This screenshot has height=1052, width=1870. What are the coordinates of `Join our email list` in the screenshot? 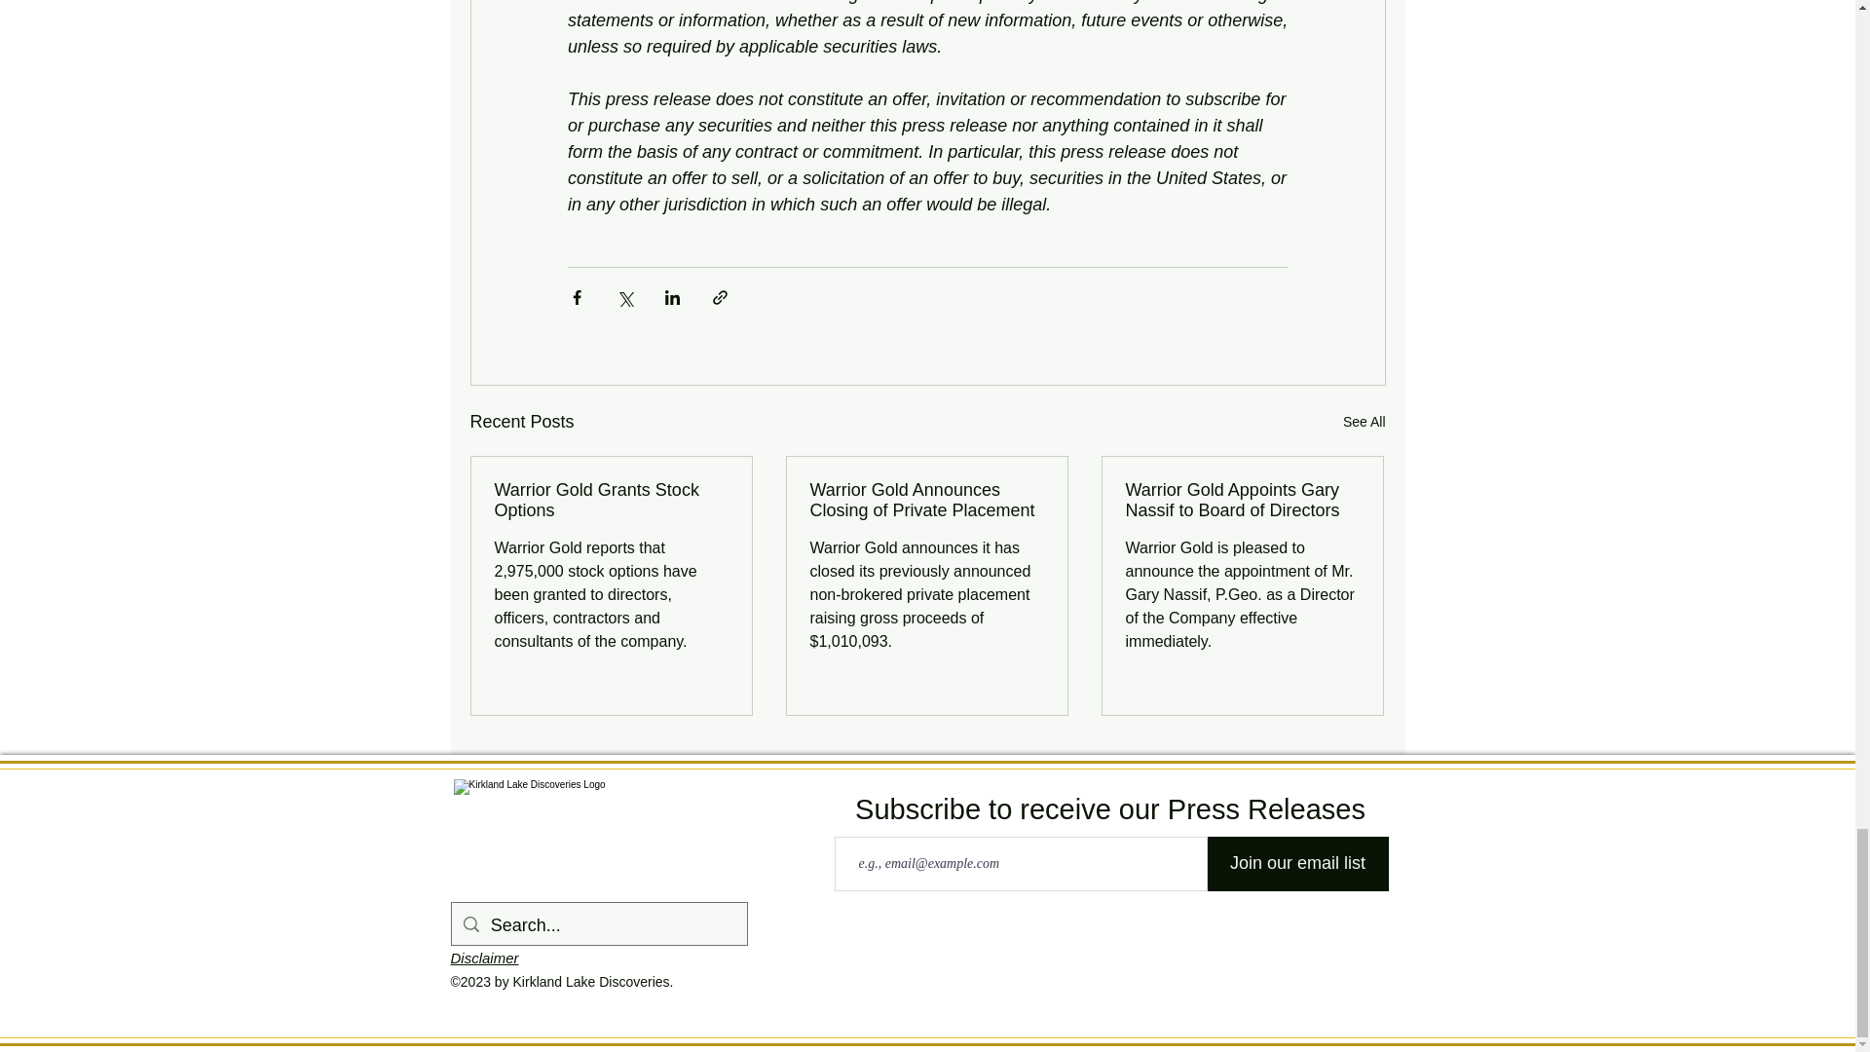 It's located at (1298, 863).